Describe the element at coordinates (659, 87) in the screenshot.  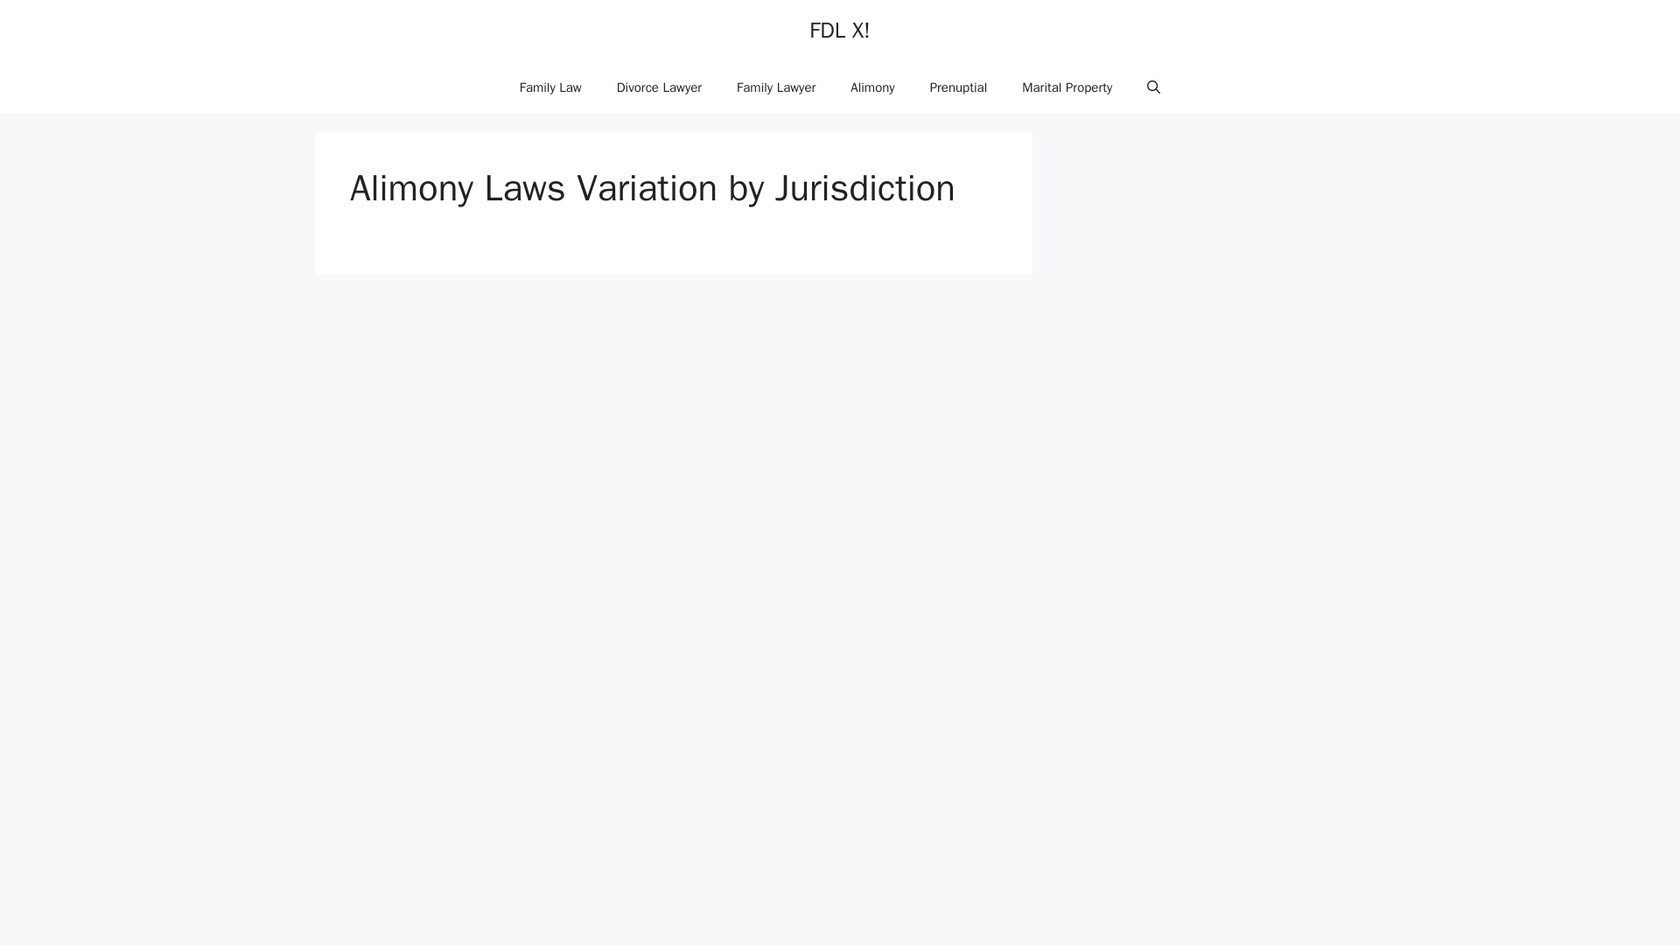
I see `Divorce Lawyer` at that location.